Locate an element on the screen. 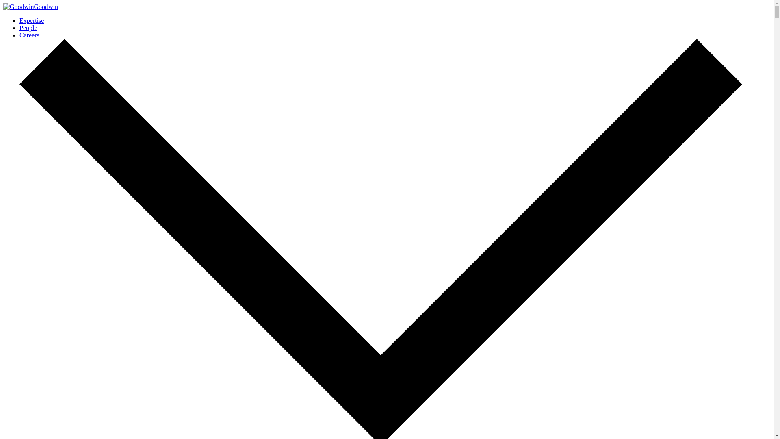  Goodwin is located at coordinates (30, 7).